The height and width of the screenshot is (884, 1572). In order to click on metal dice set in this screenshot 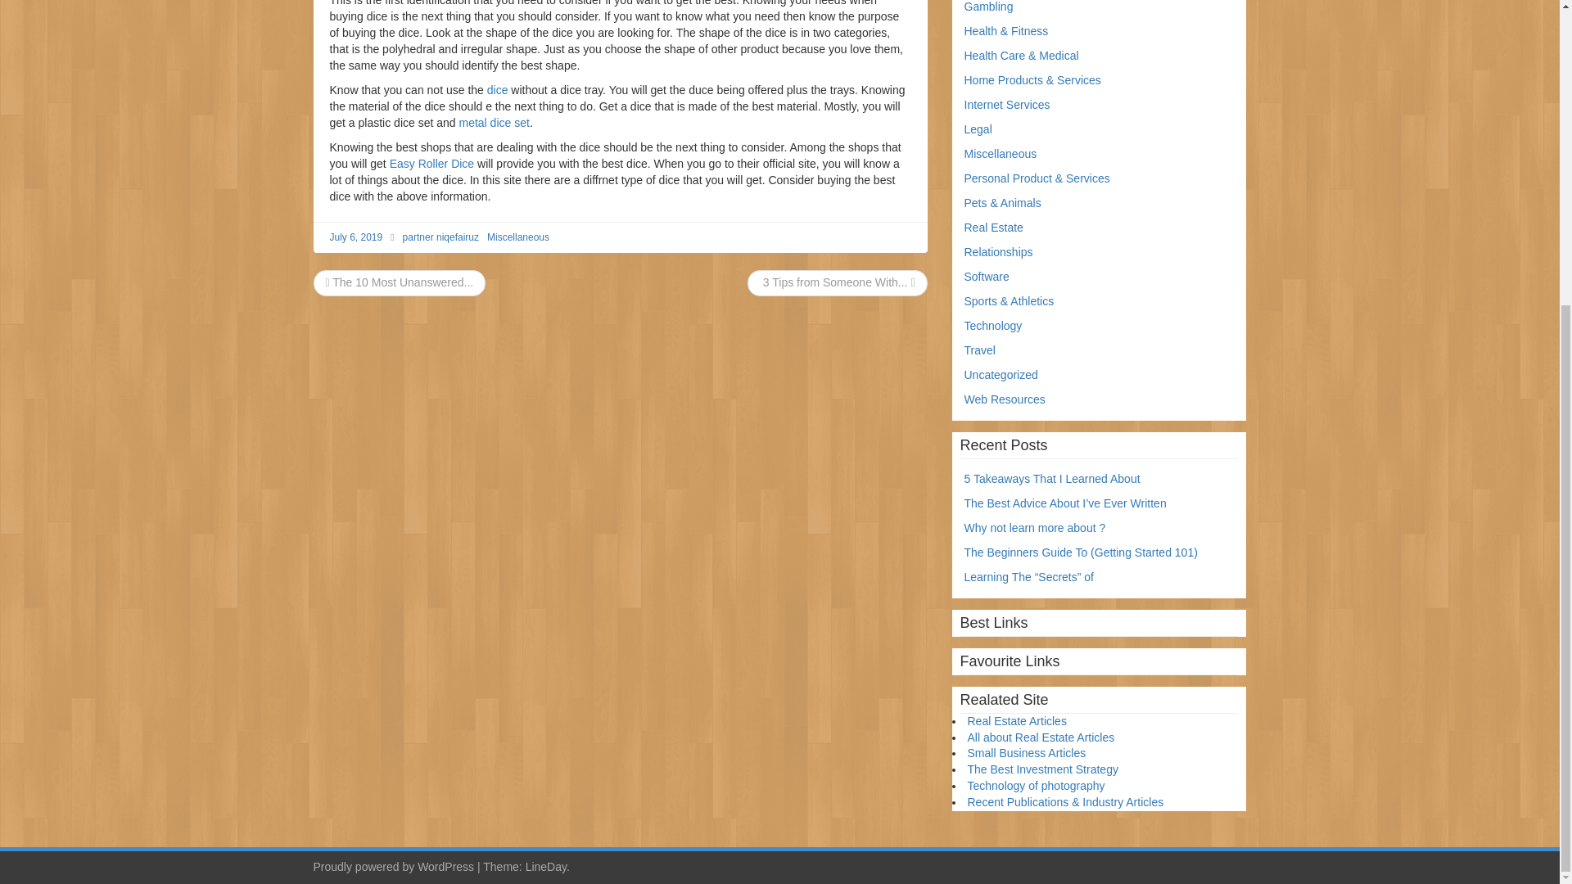, I will do `click(493, 122)`.